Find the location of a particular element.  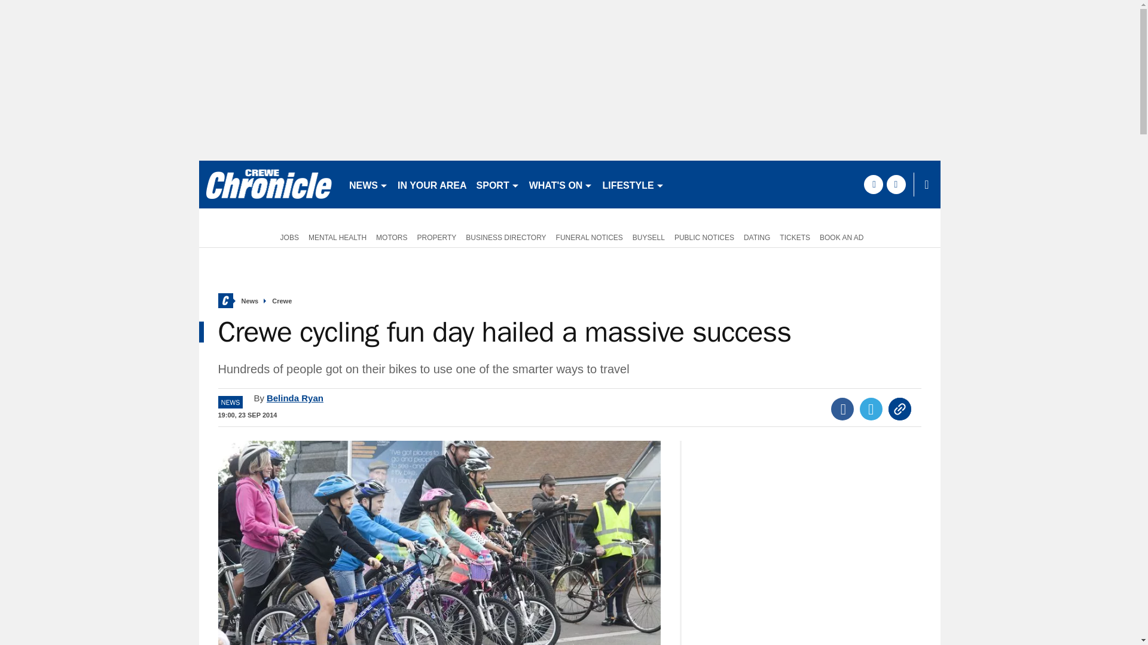

crewechronicle is located at coordinates (268, 184).